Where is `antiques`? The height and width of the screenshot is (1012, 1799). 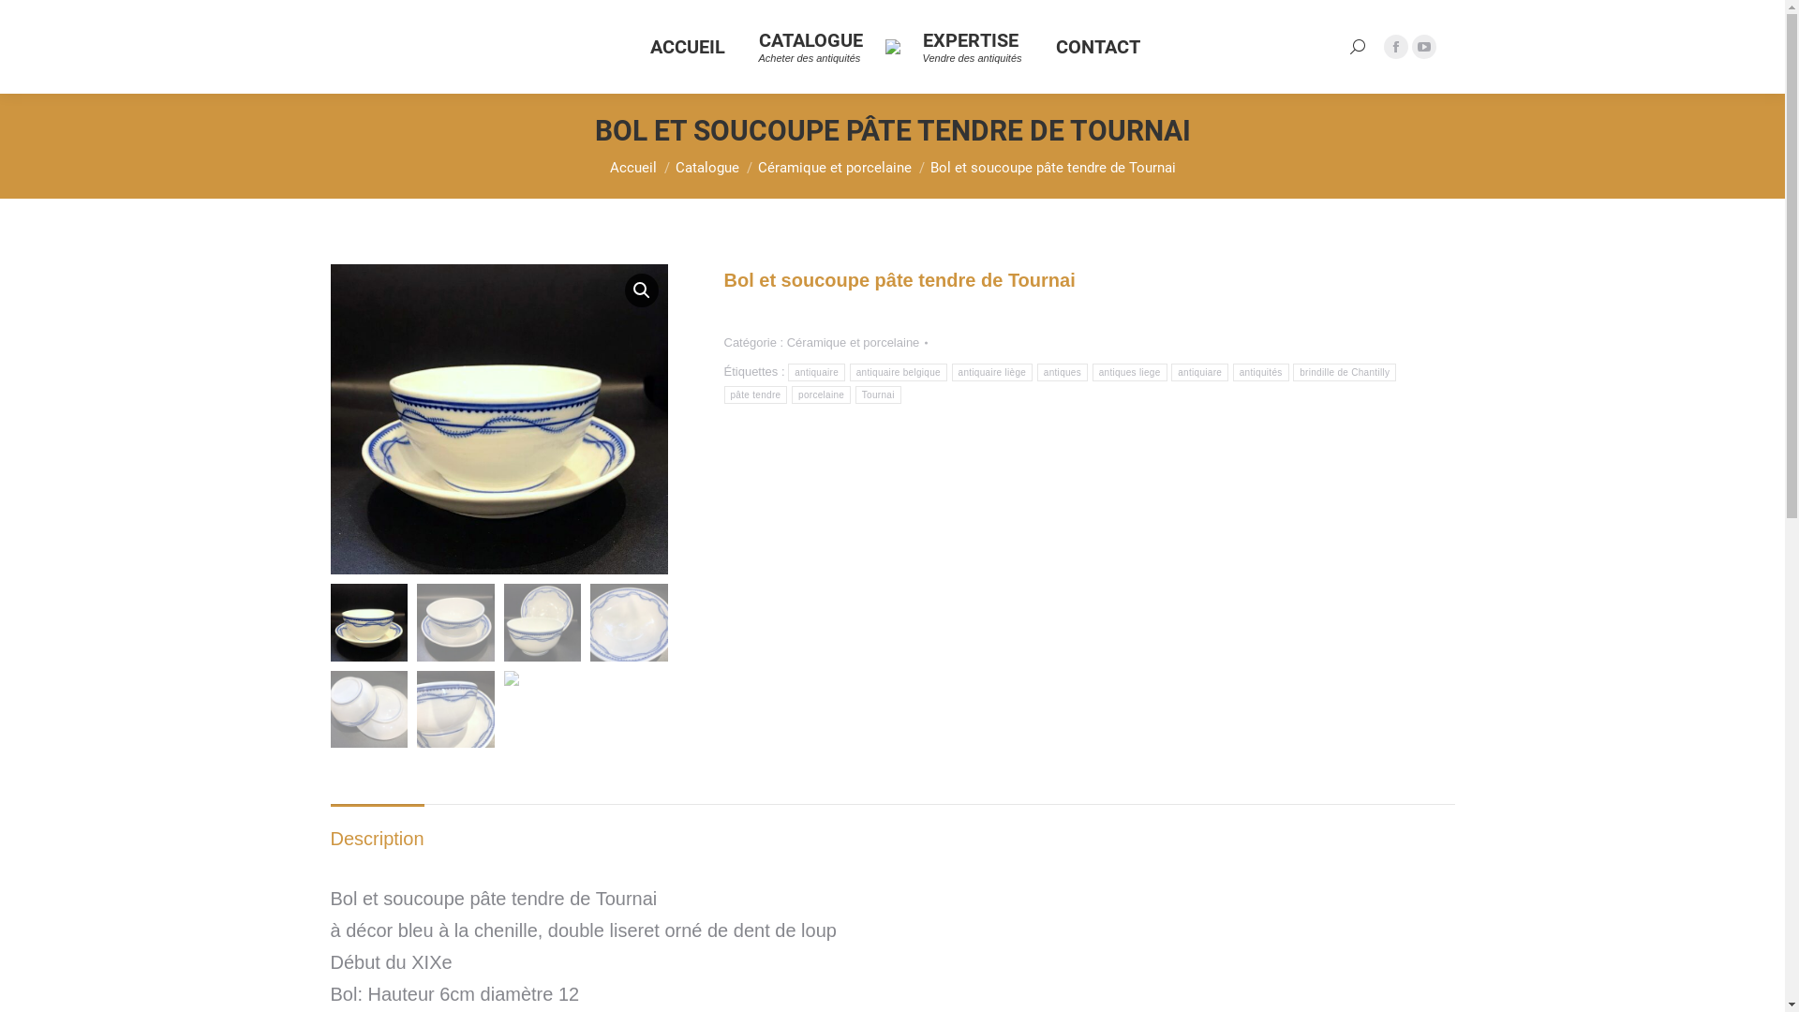
antiques is located at coordinates (1063, 373).